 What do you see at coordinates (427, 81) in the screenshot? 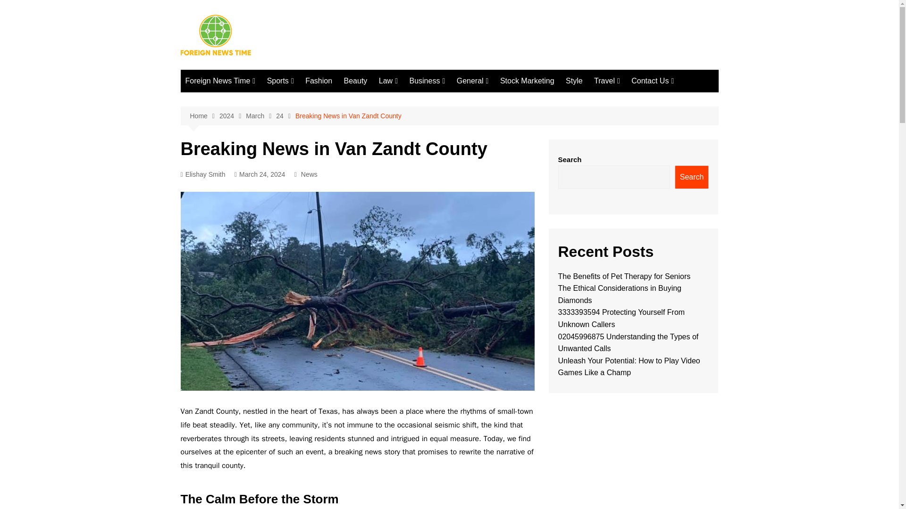
I see `Business` at bounding box center [427, 81].